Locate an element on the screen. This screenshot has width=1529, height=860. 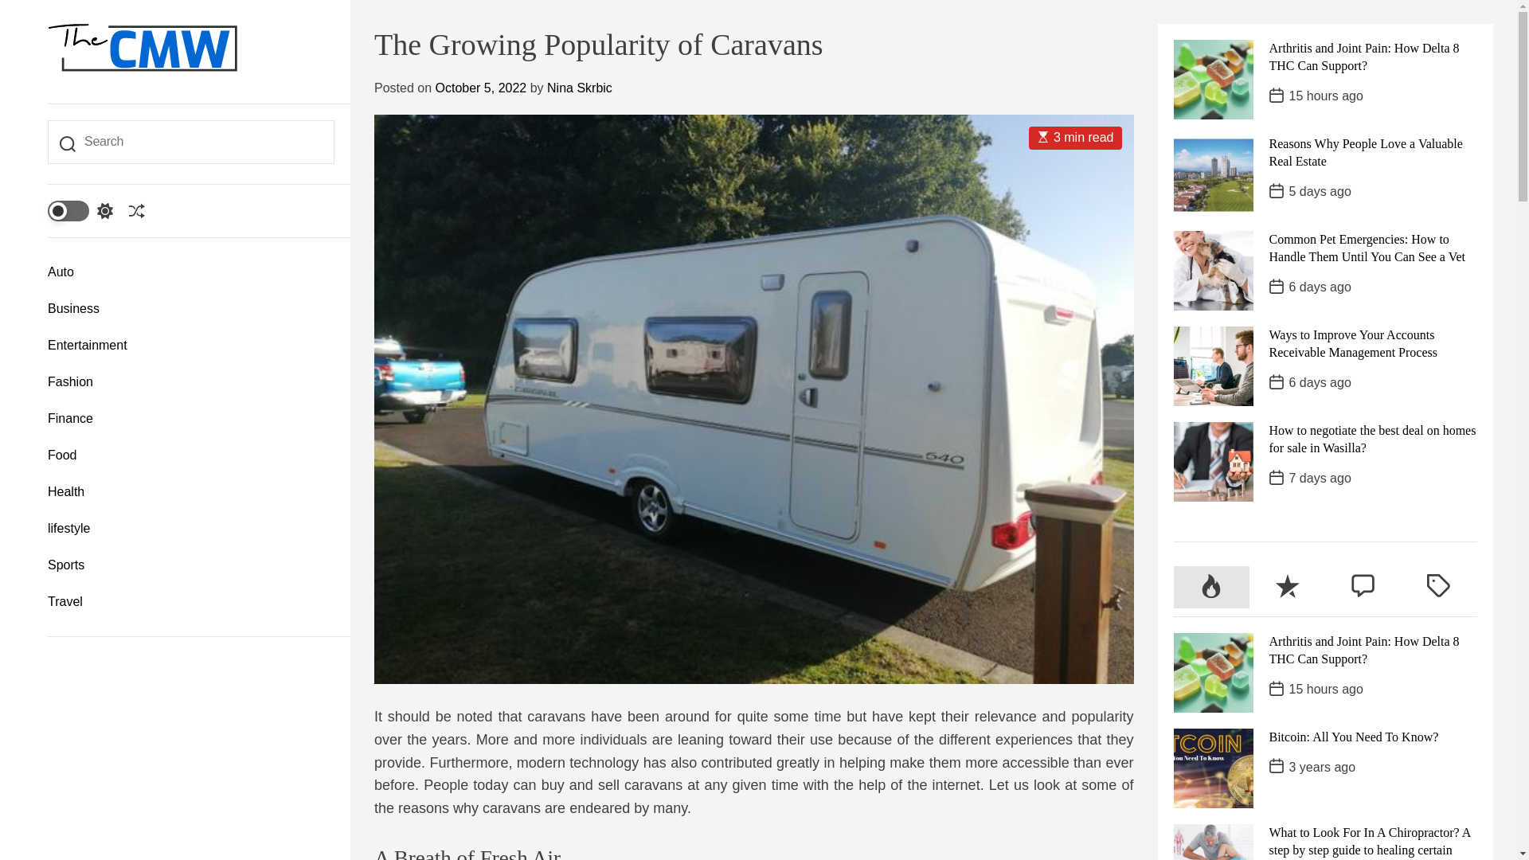
October 5, 2022 is located at coordinates (479, 88).